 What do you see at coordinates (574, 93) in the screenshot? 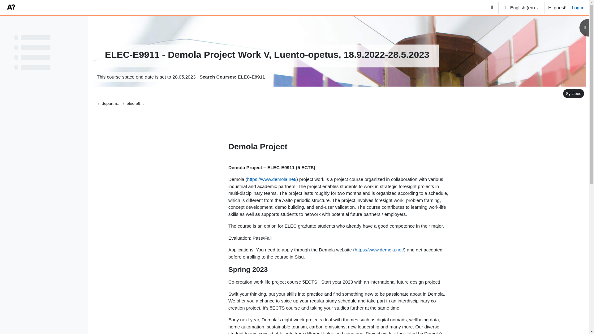
I see `Syllabus` at bounding box center [574, 93].